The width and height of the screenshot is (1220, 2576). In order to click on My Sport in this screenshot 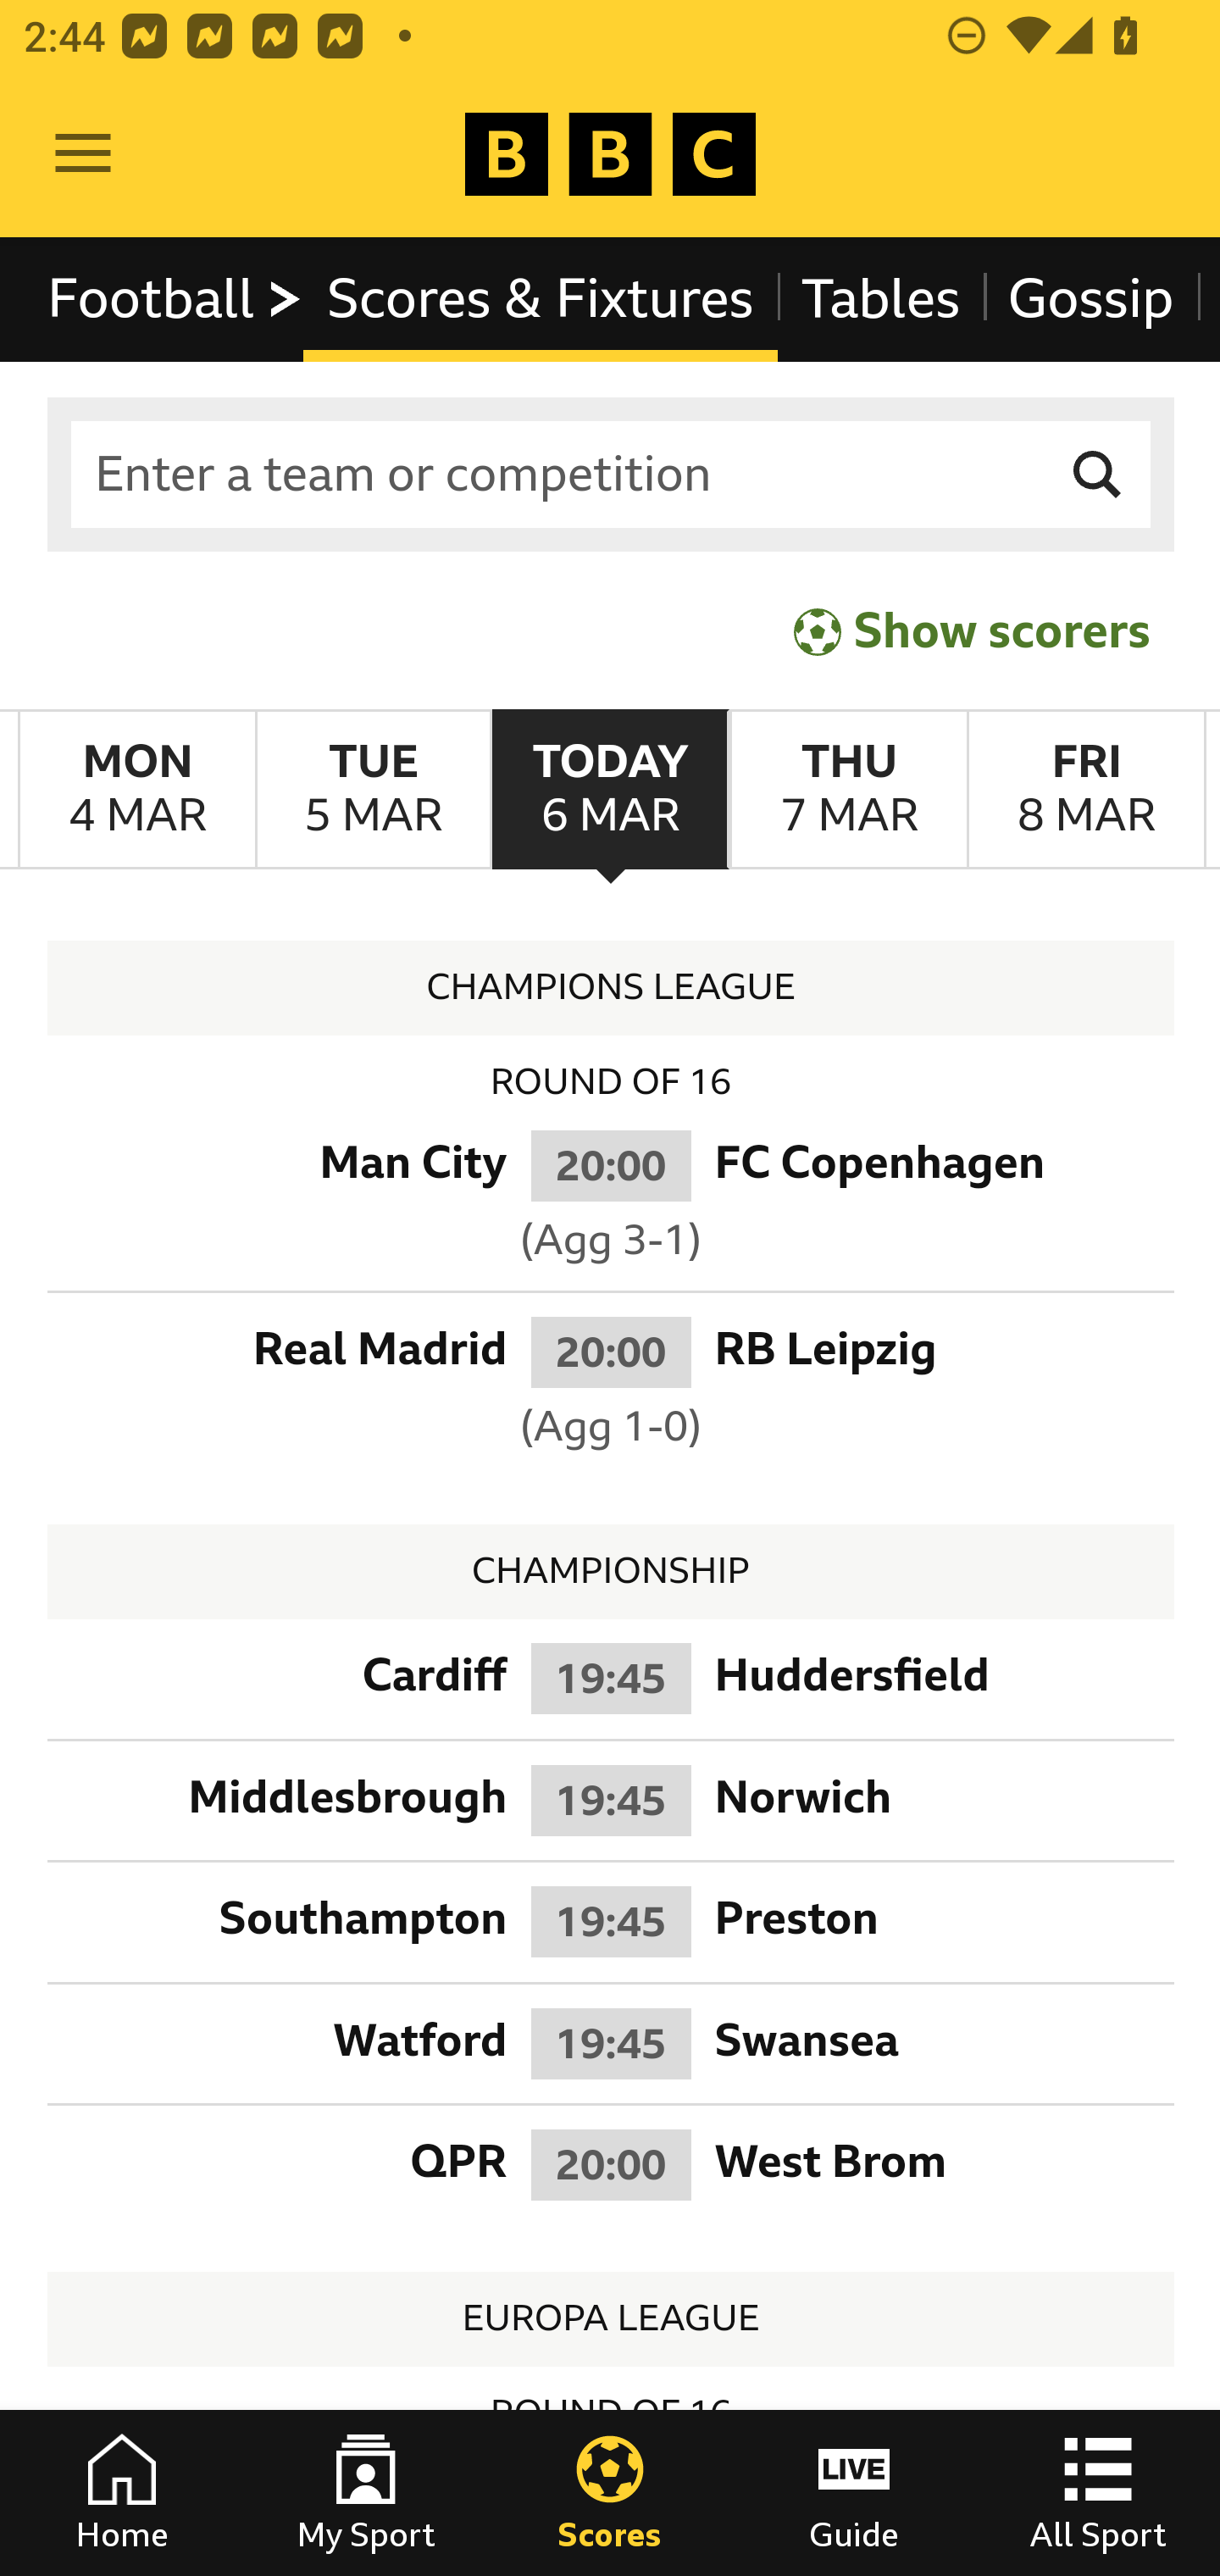, I will do `click(366, 2493)`.